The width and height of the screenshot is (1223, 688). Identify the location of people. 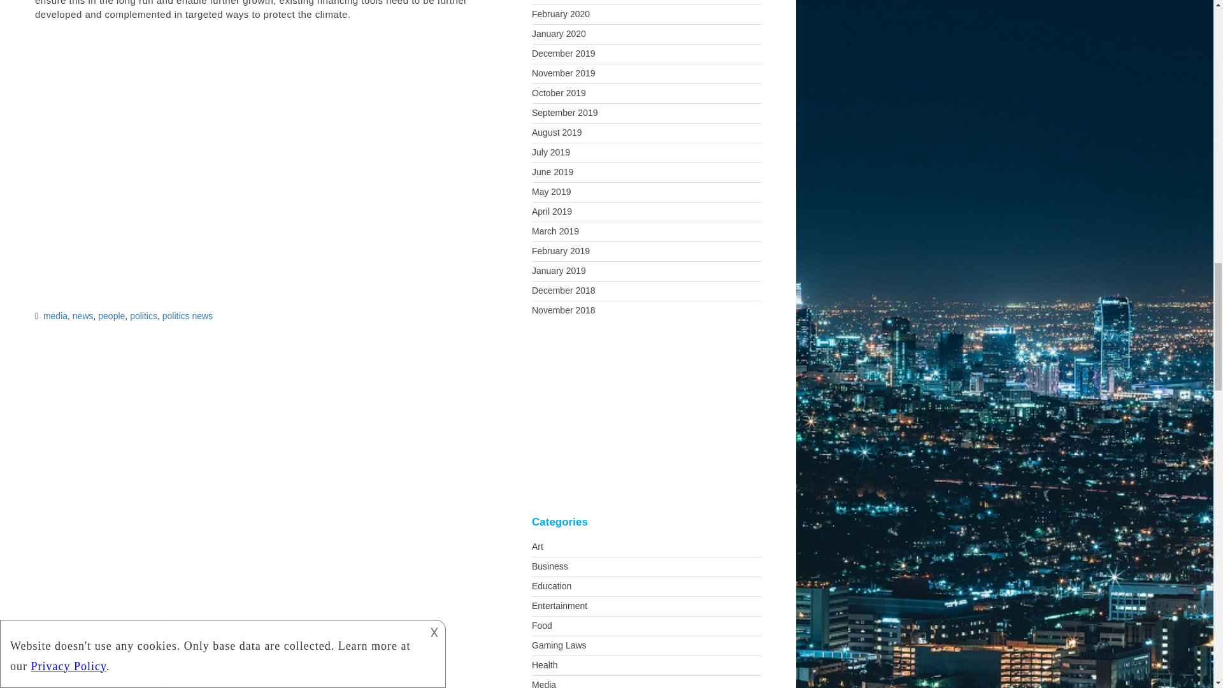
(111, 316).